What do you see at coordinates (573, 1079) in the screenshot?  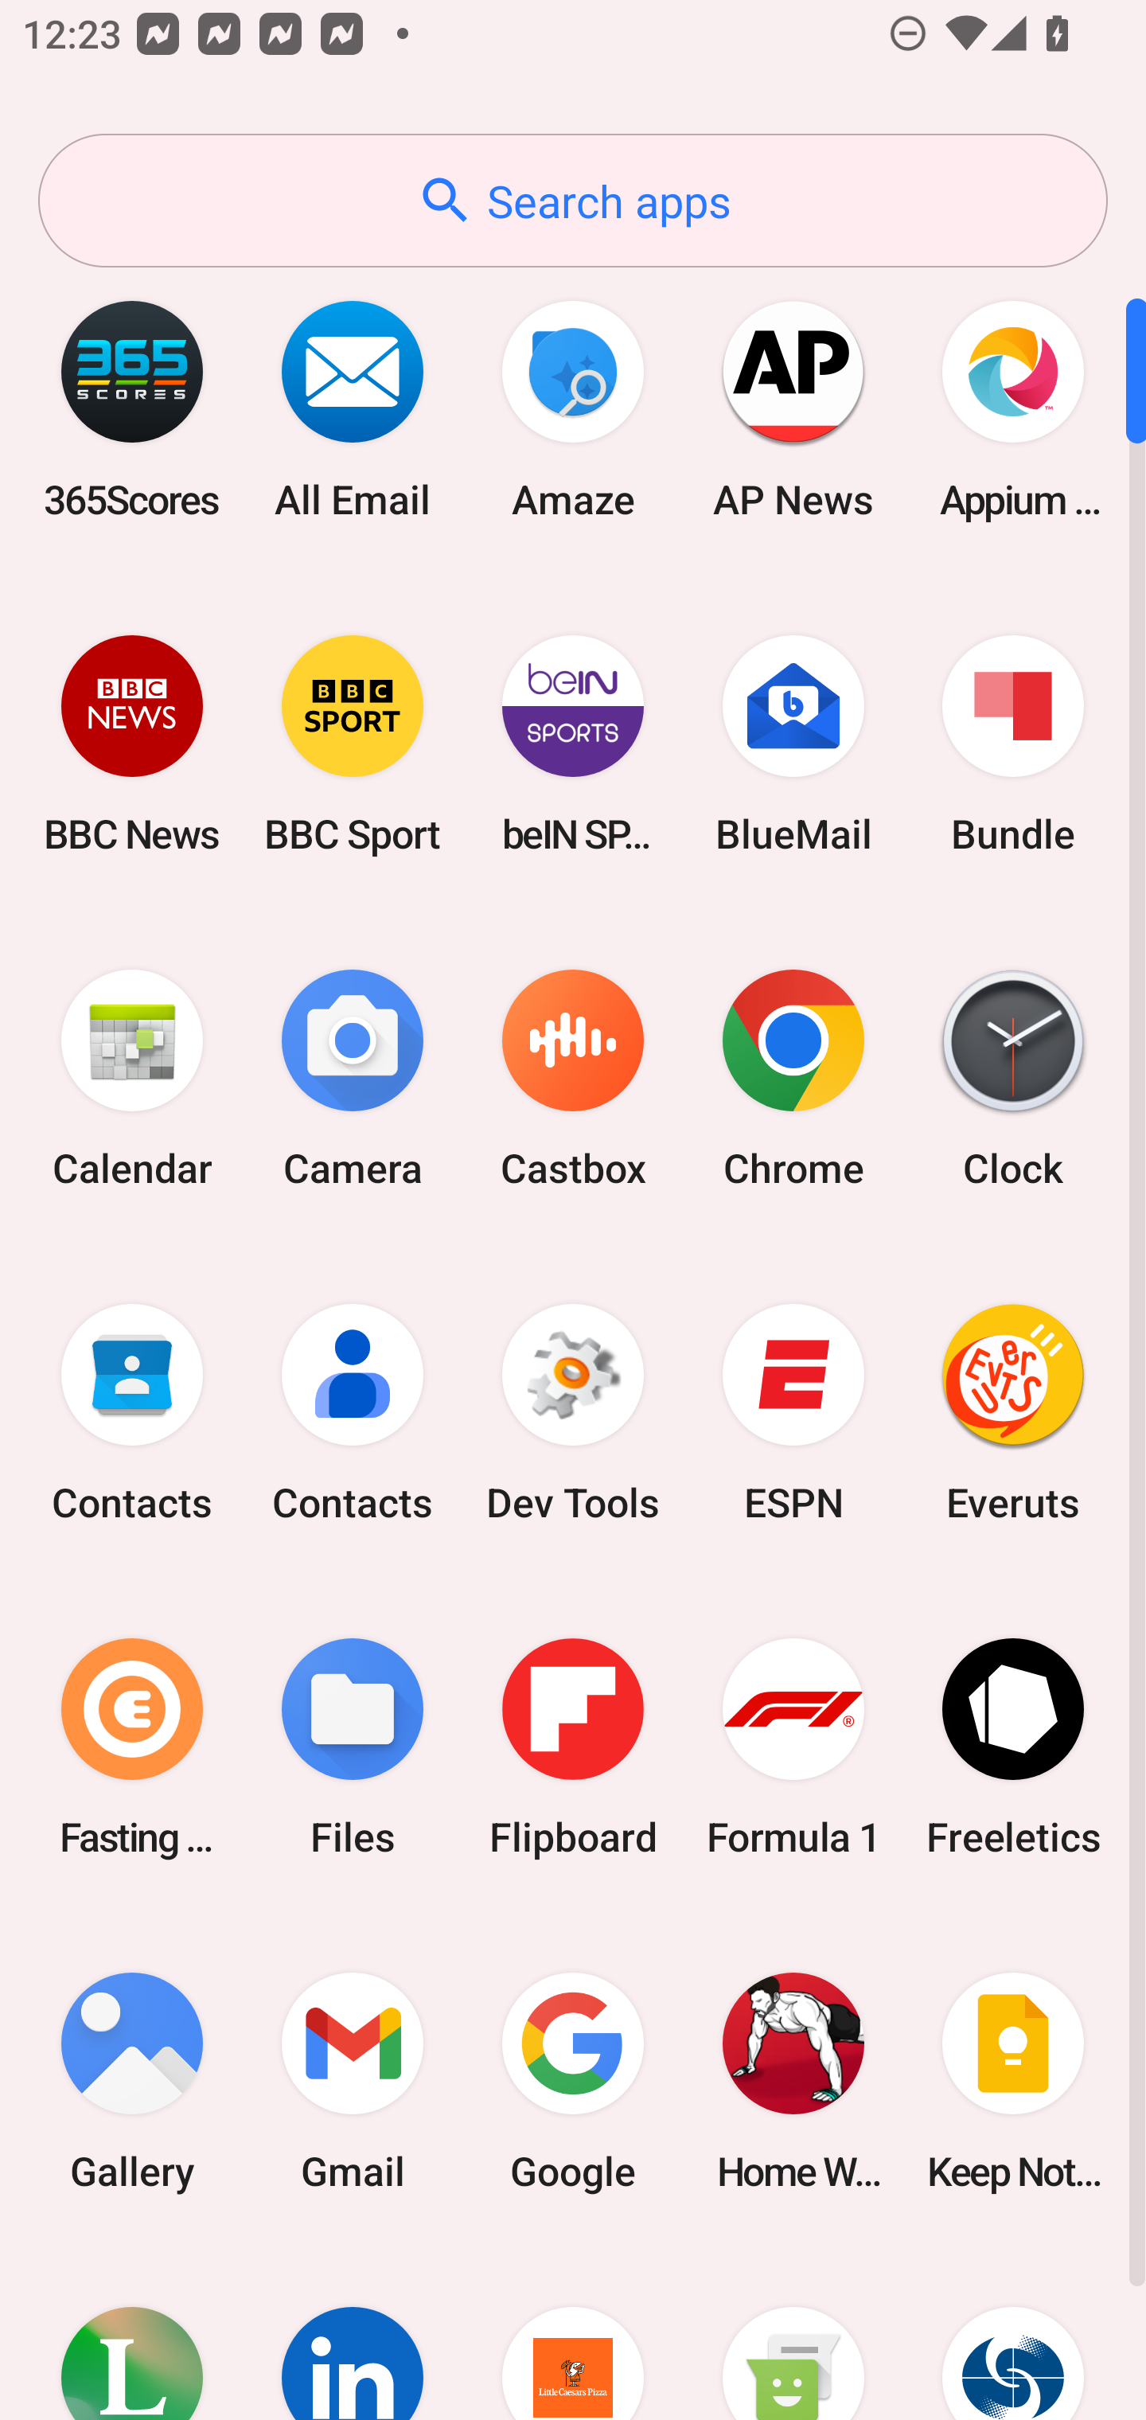 I see `Castbox` at bounding box center [573, 1079].